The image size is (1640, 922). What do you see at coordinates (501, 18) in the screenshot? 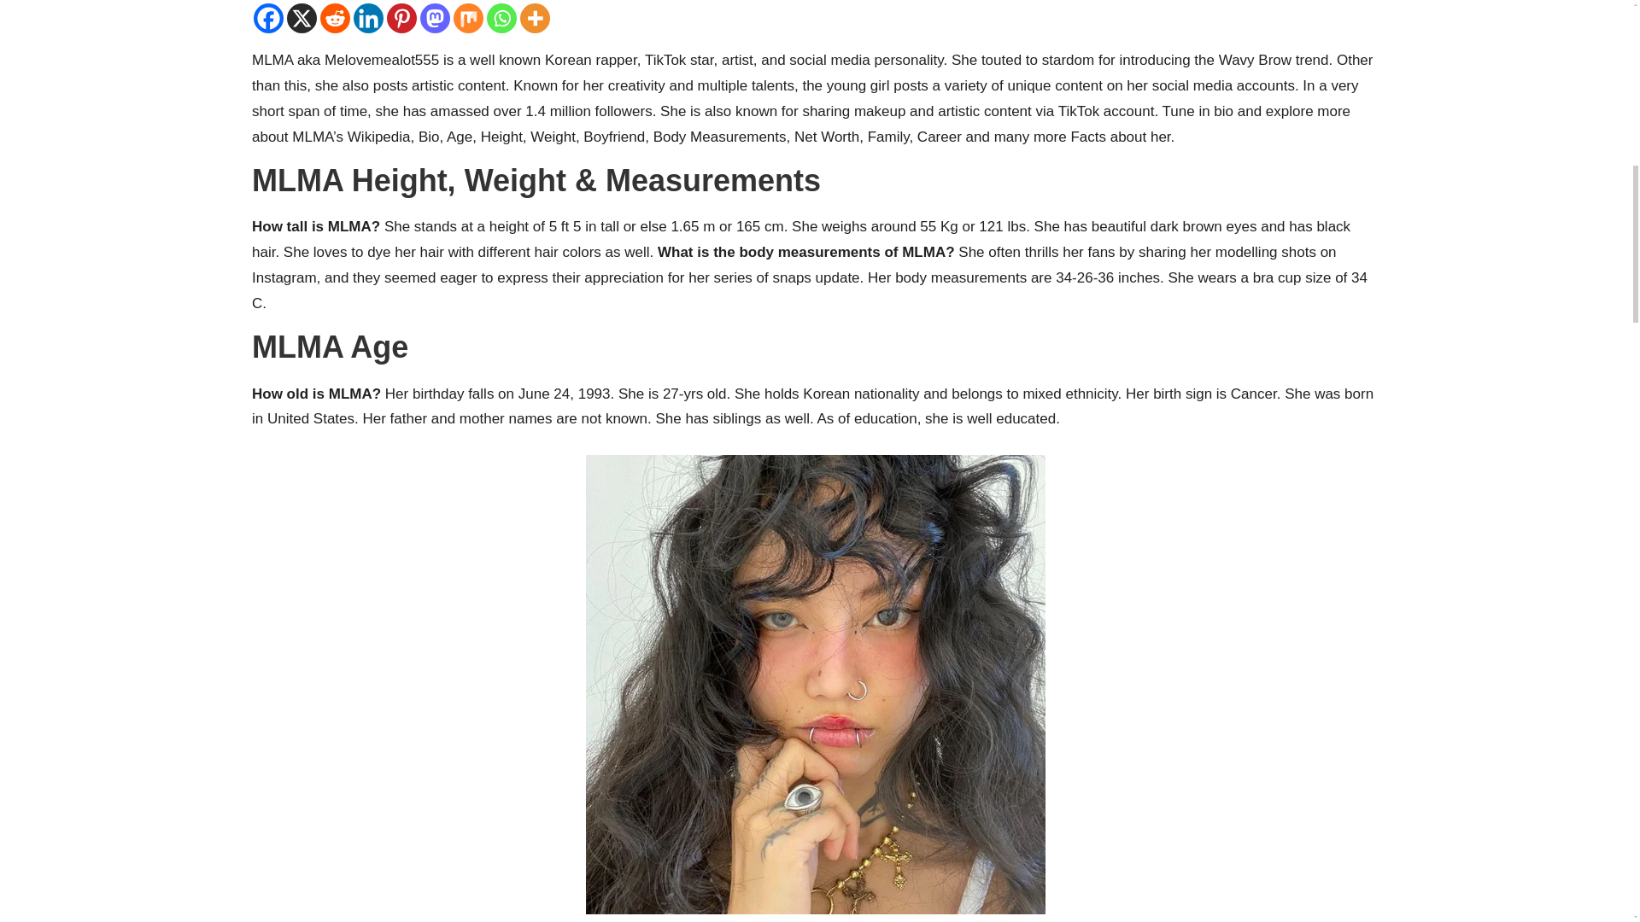
I see `Whatsapp` at bounding box center [501, 18].